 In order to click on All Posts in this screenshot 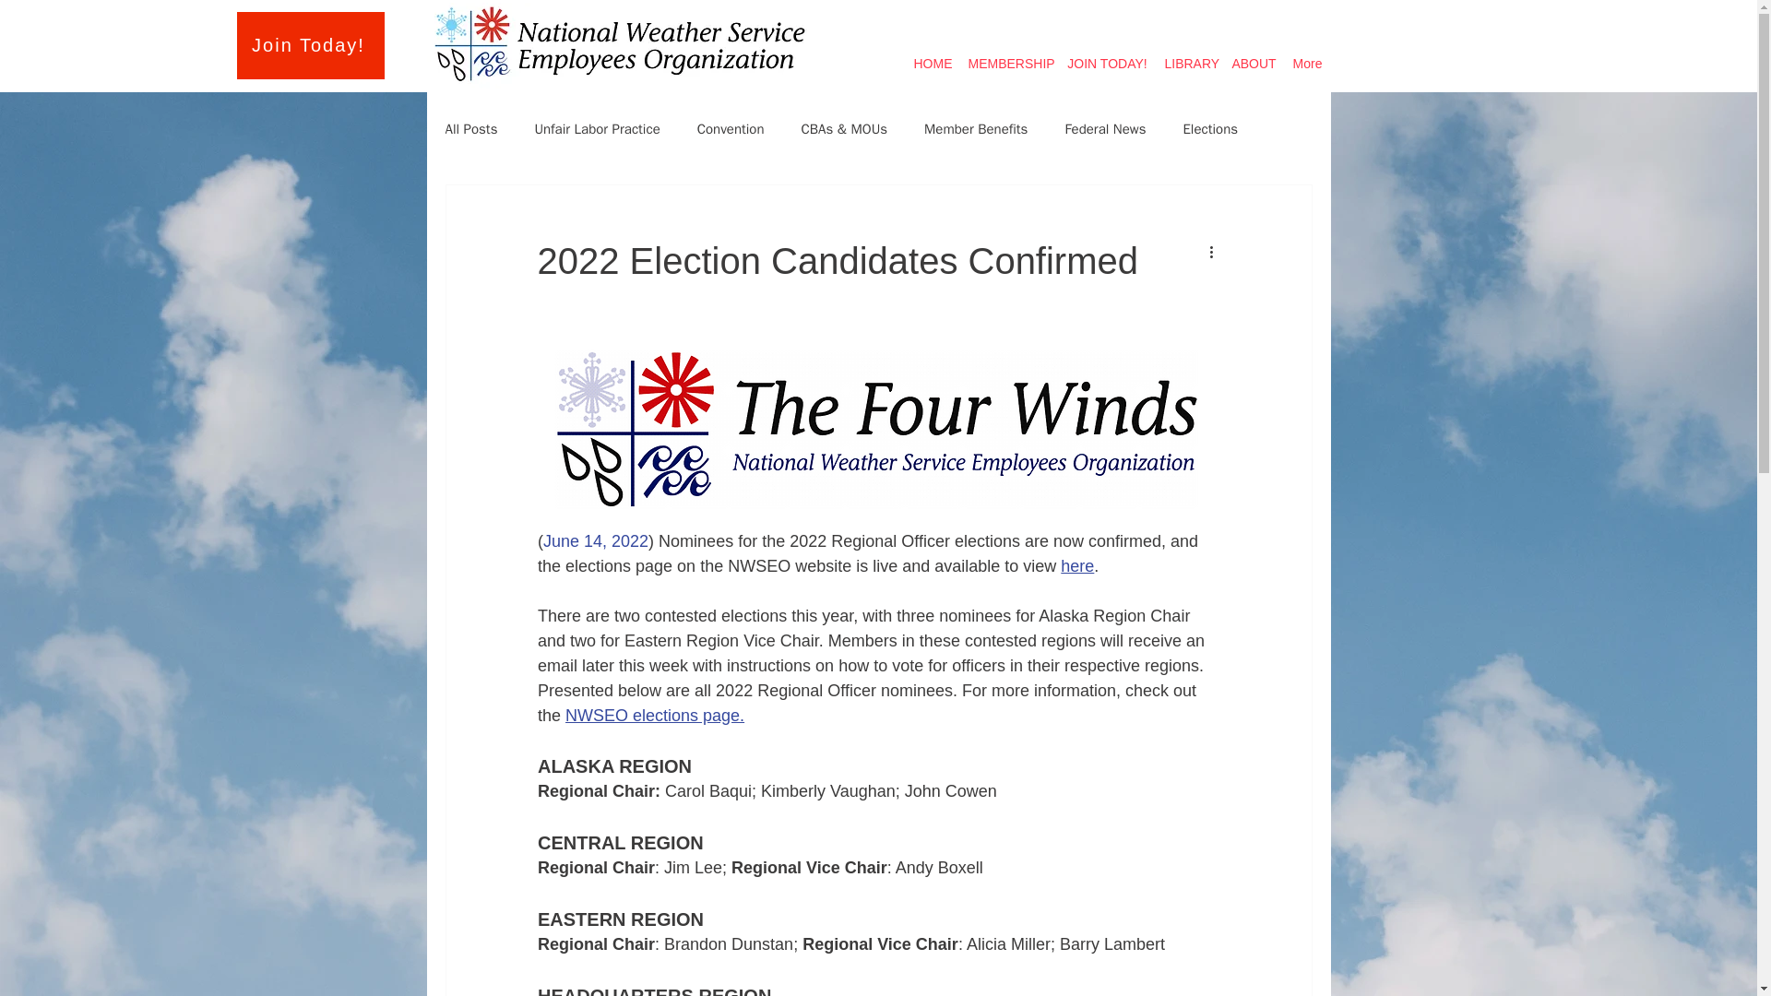, I will do `click(470, 128)`.